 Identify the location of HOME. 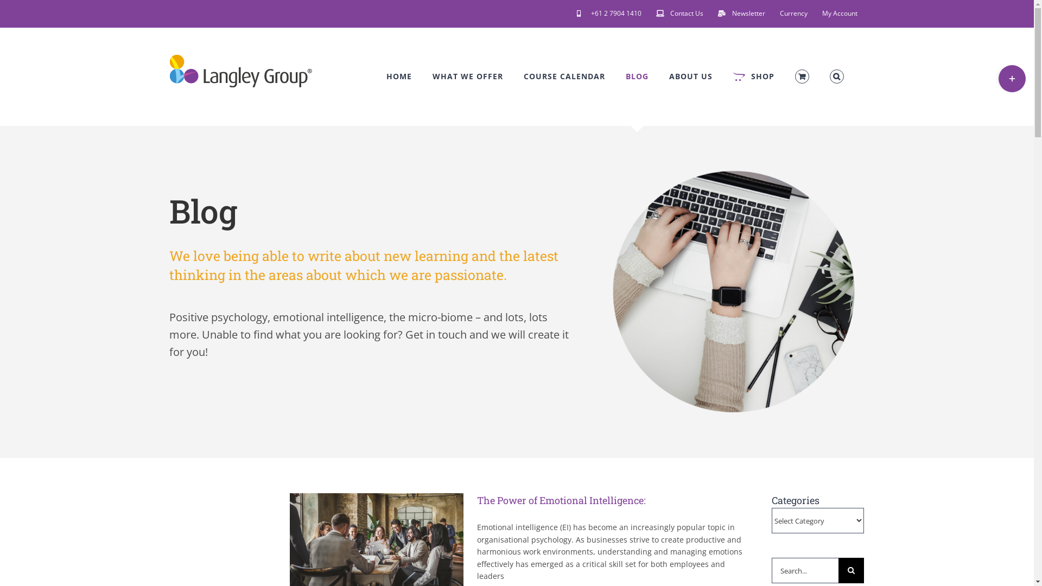
(399, 77).